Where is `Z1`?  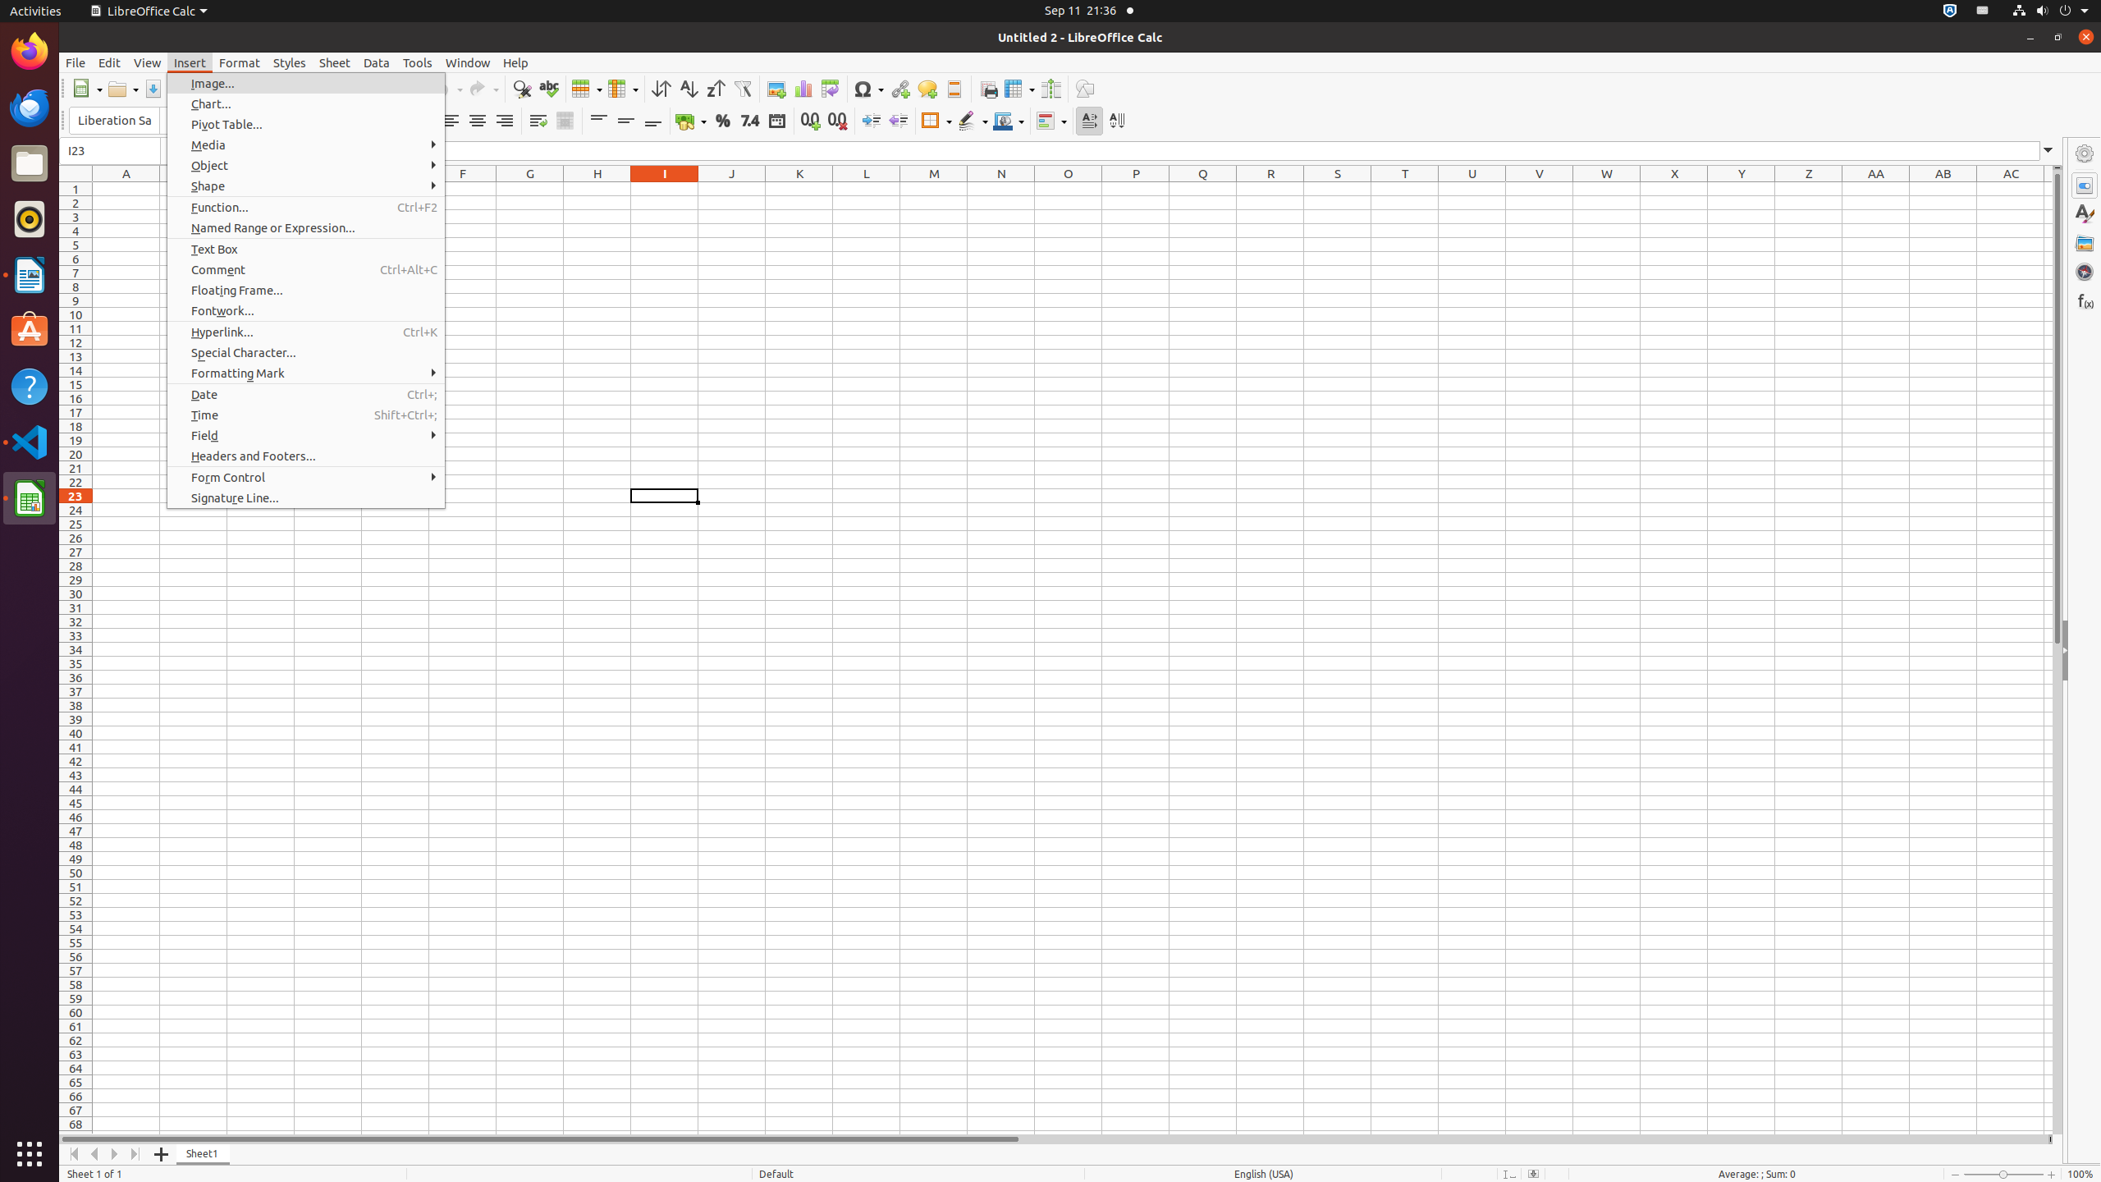
Z1 is located at coordinates (1809, 189).